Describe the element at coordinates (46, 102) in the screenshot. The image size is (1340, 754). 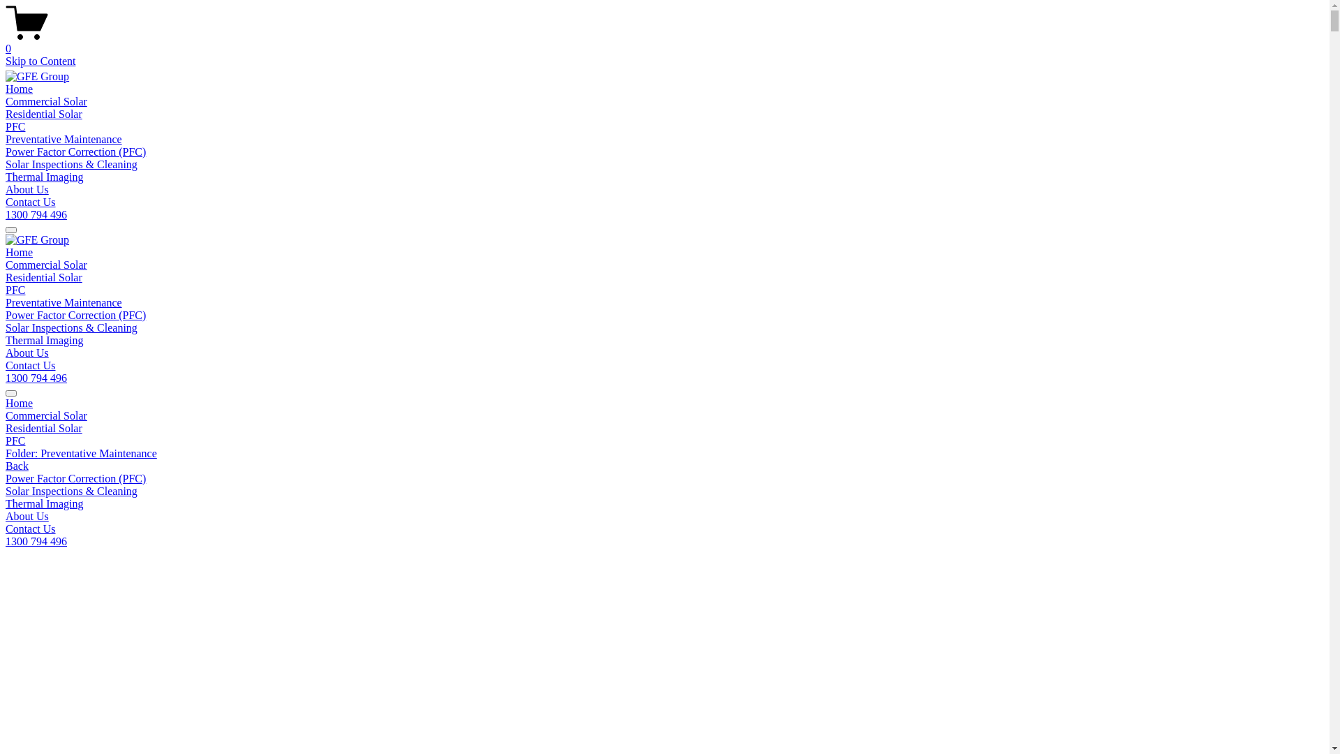
I see `Commercial Solar` at that location.